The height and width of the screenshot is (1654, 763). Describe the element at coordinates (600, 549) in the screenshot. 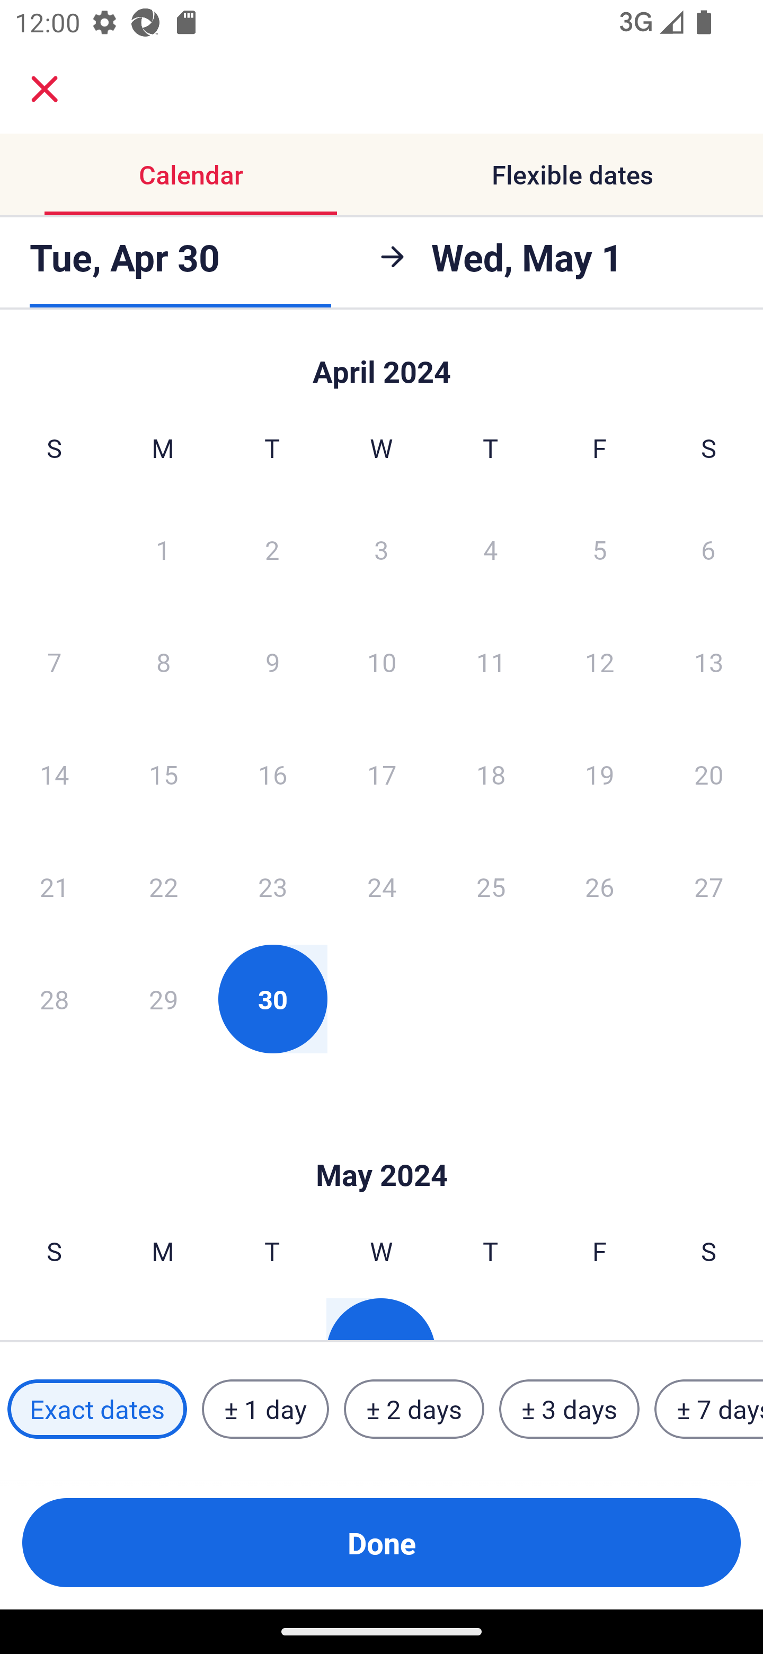

I see `5 Friday, April 5, 2024` at that location.